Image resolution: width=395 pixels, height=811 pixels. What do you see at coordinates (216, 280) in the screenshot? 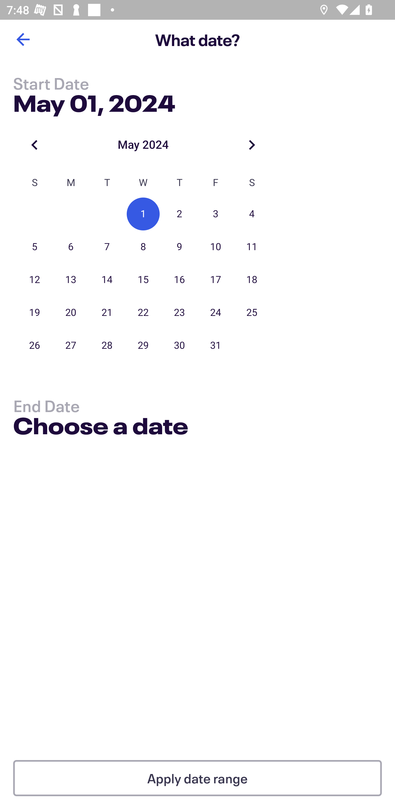
I see `17 17 May 2024` at bounding box center [216, 280].